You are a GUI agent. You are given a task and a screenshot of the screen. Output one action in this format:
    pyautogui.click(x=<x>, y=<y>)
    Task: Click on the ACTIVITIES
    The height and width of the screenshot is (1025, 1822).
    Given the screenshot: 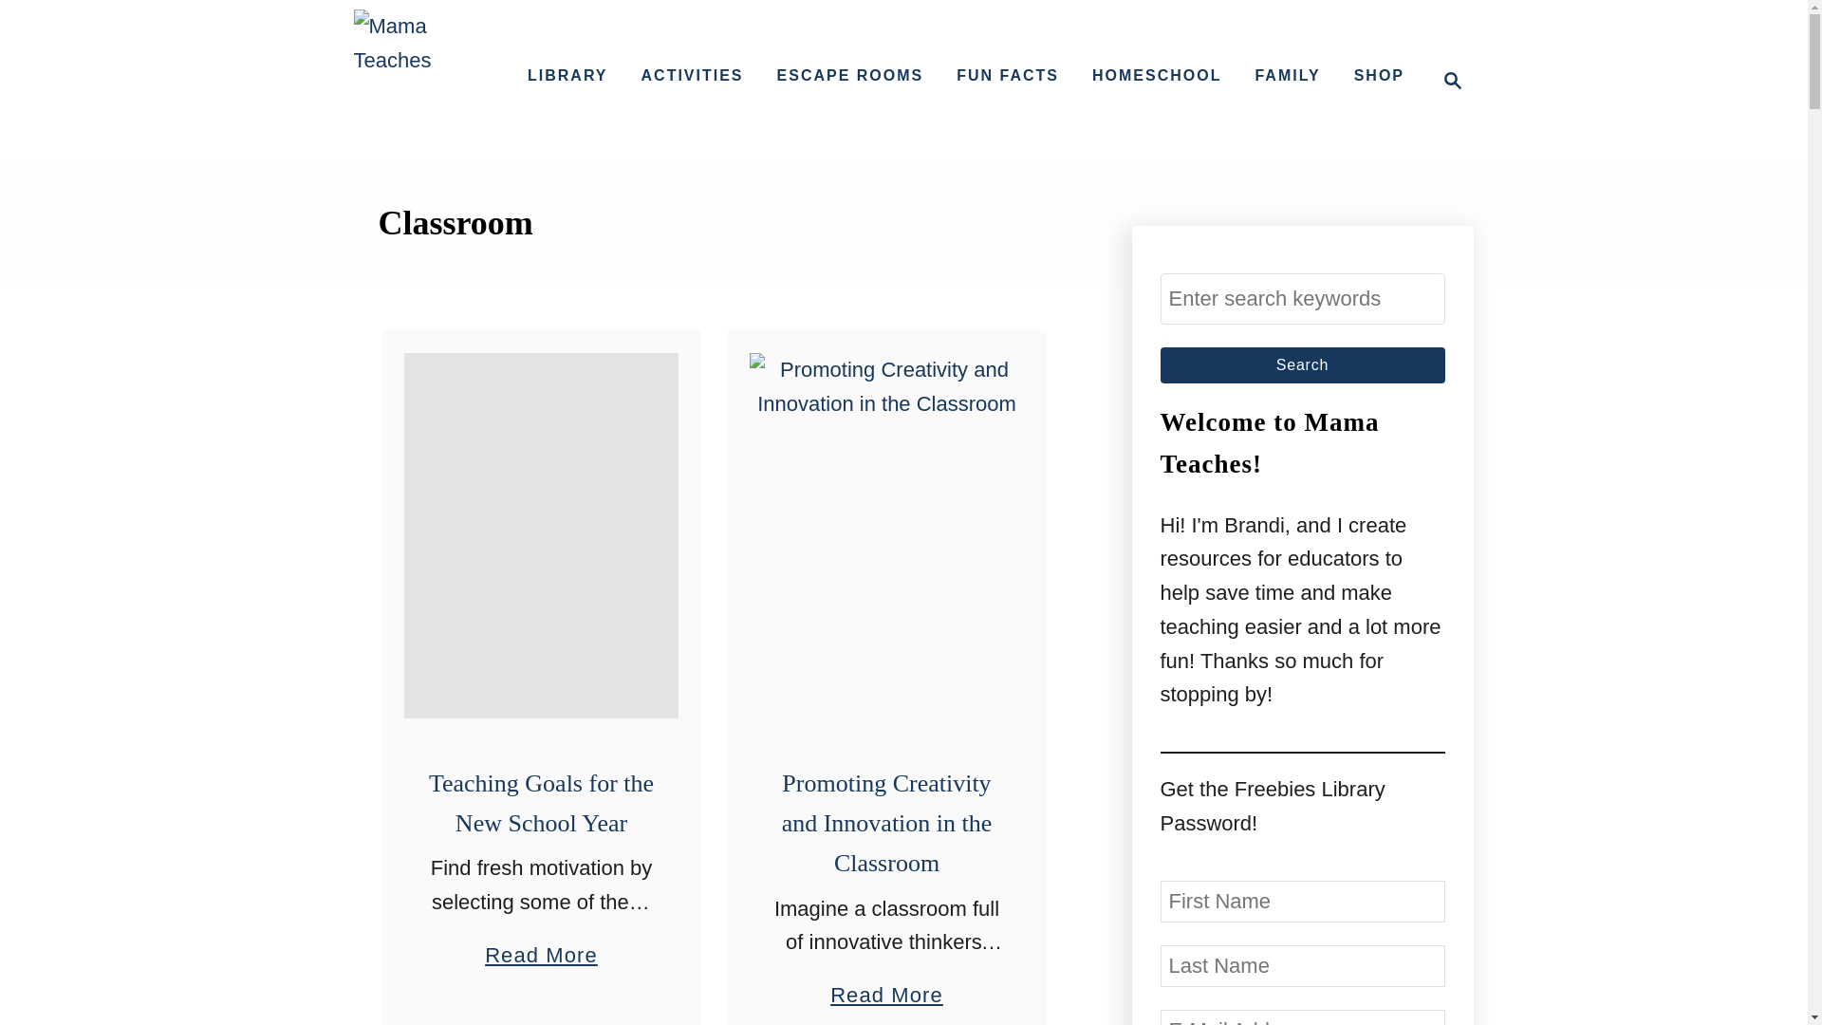 What is the action you would take?
    pyautogui.click(x=693, y=76)
    